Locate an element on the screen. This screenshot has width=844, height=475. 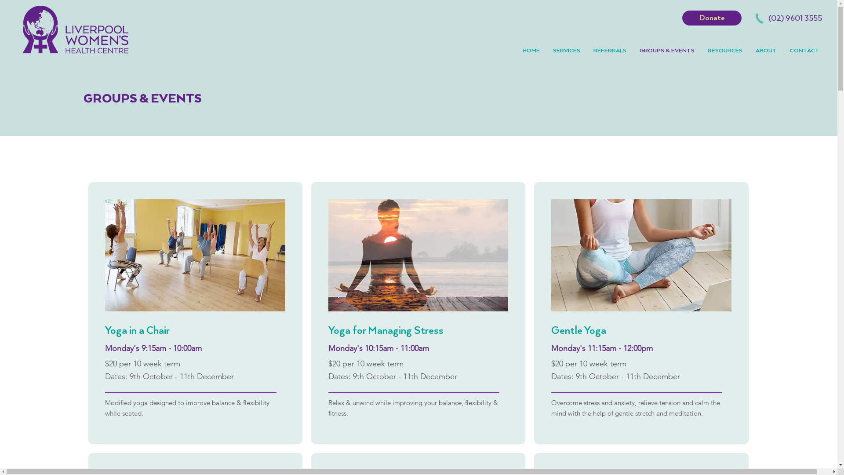
(02) 9601 3555 is located at coordinates (795, 18).